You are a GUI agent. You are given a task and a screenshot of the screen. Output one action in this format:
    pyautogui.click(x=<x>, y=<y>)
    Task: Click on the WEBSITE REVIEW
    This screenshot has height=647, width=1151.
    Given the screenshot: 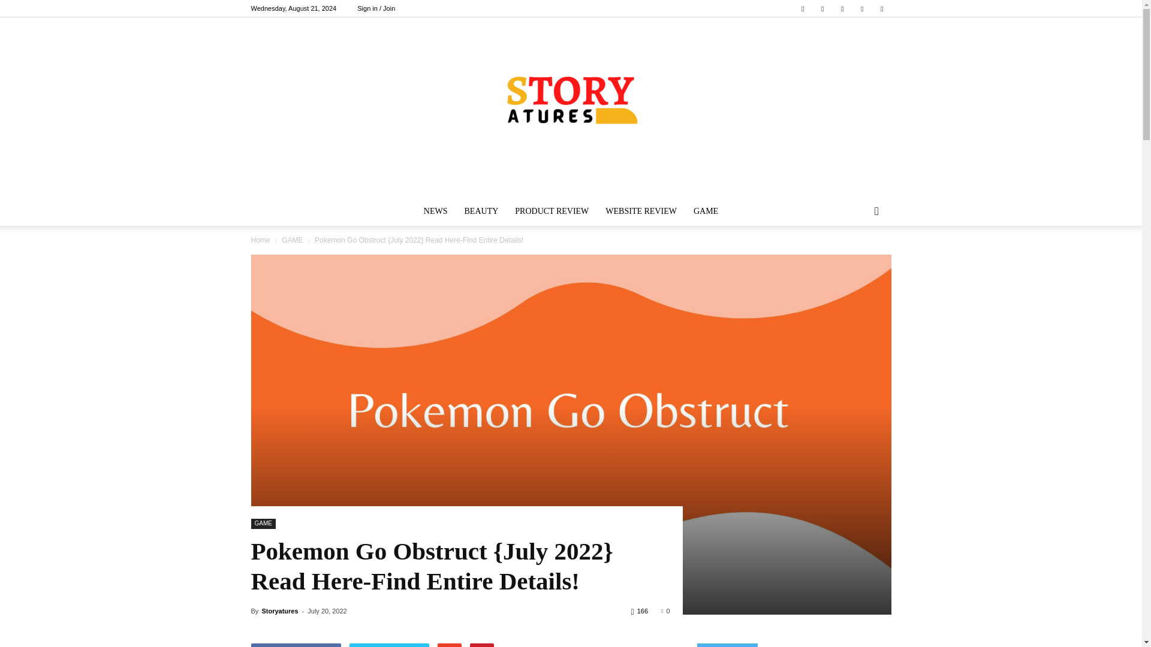 What is the action you would take?
    pyautogui.click(x=641, y=211)
    